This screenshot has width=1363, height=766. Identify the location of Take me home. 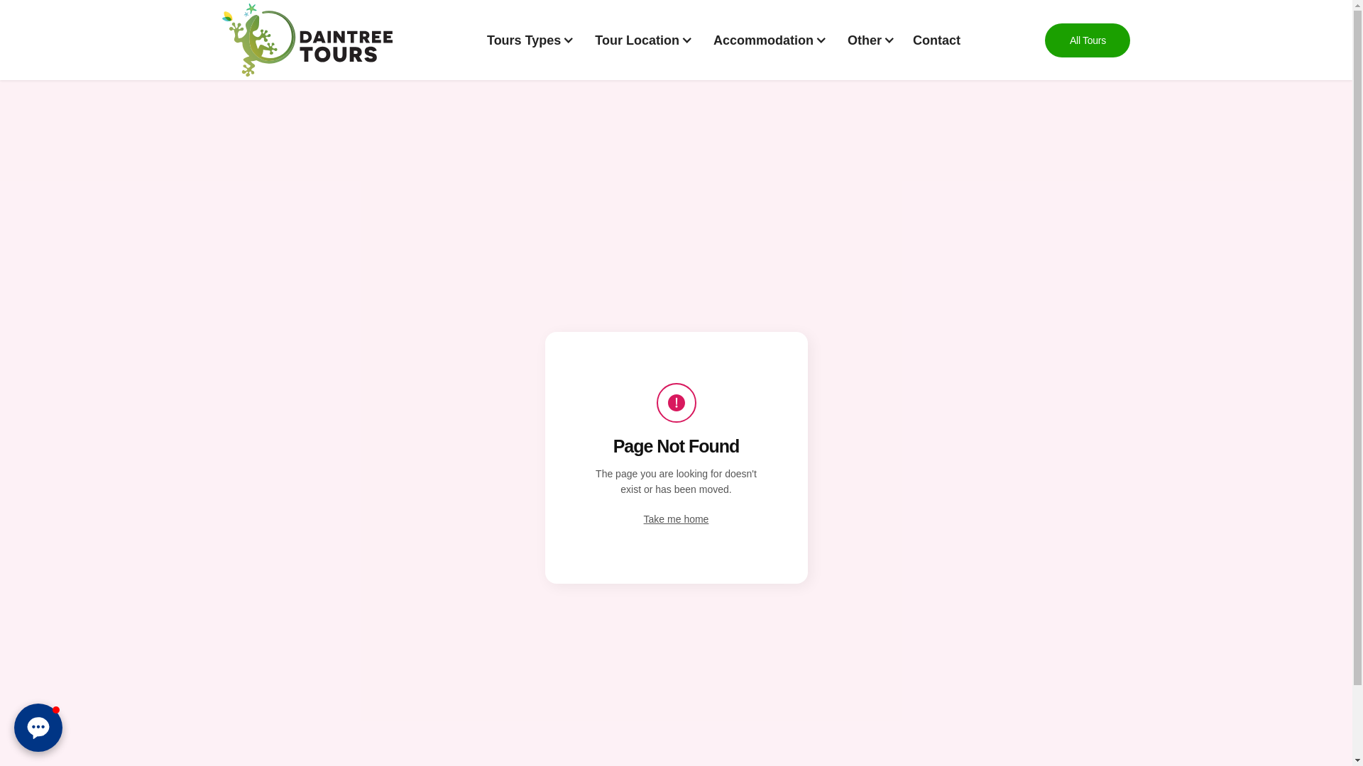
(676, 519).